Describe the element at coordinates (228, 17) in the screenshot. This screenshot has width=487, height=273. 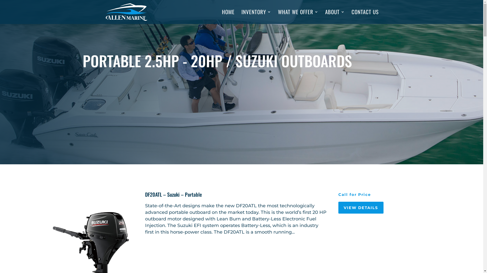
I see `HOME` at that location.